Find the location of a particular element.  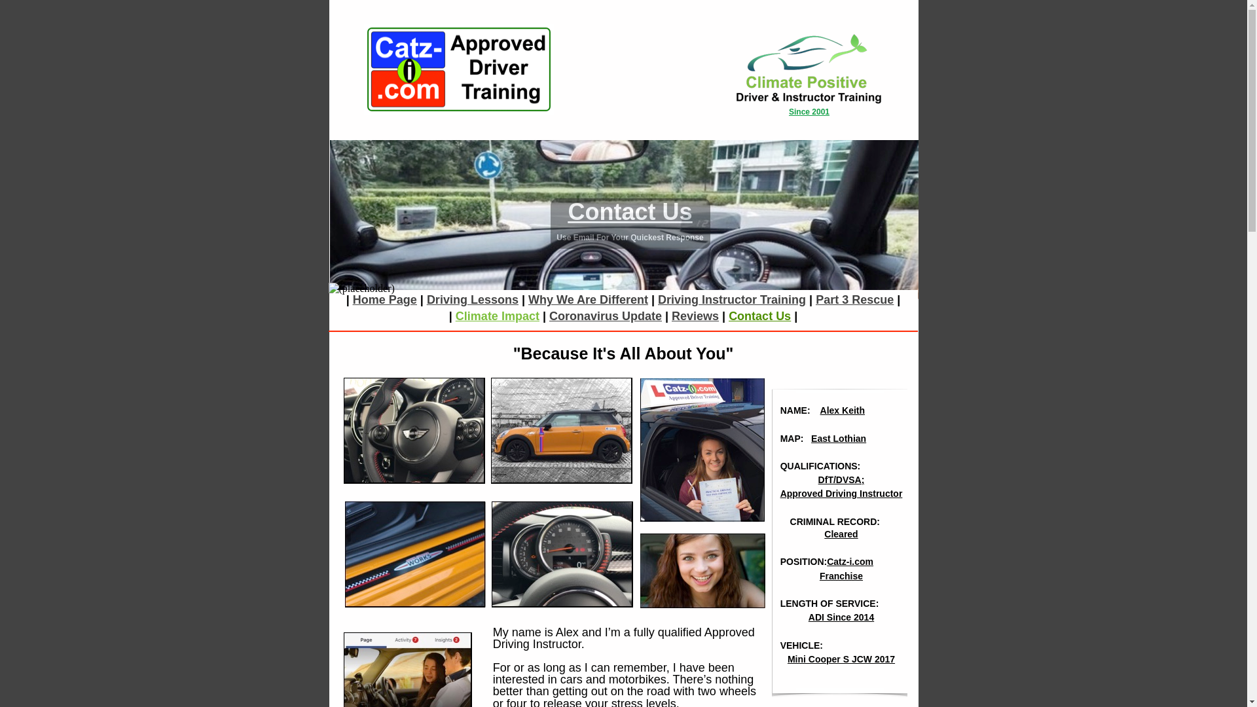

Home Page is located at coordinates (385, 300).